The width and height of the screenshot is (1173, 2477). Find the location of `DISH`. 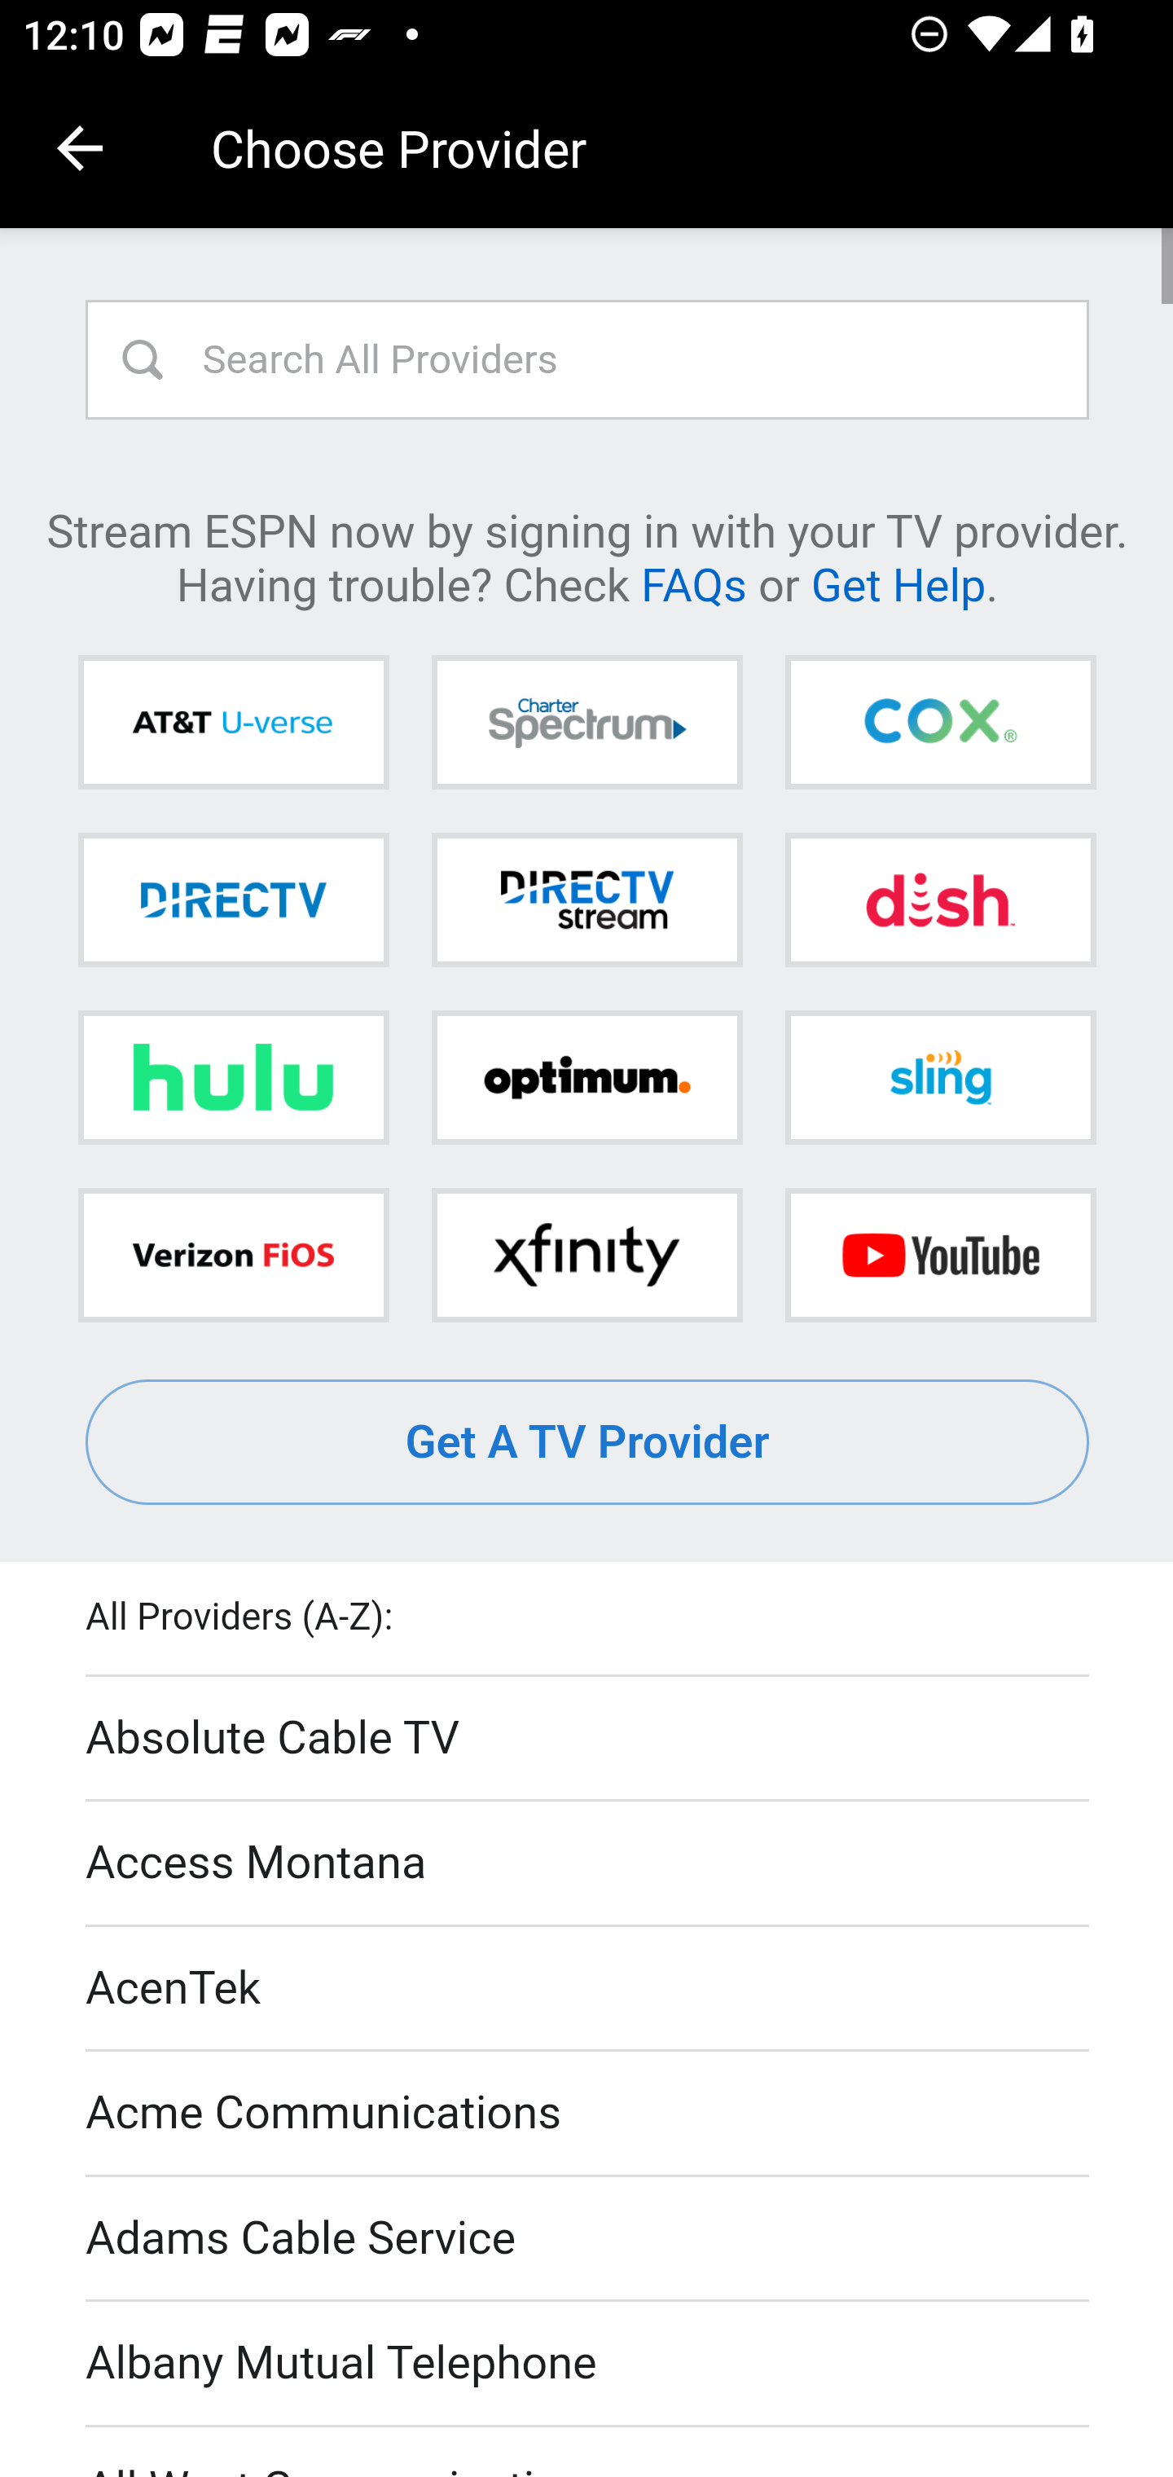

DISH is located at coordinates (940, 899).